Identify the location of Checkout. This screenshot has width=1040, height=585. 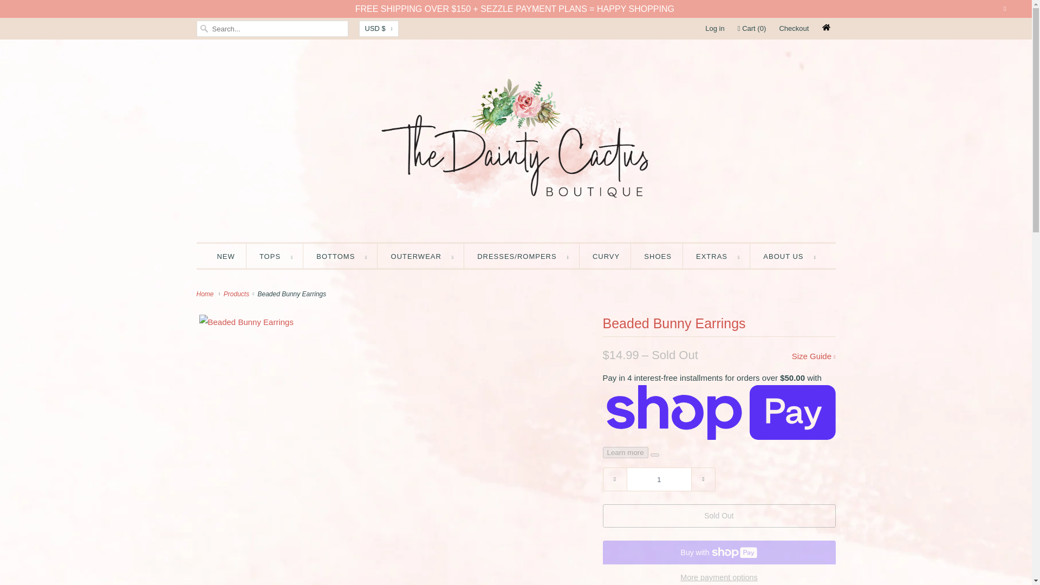
(794, 28).